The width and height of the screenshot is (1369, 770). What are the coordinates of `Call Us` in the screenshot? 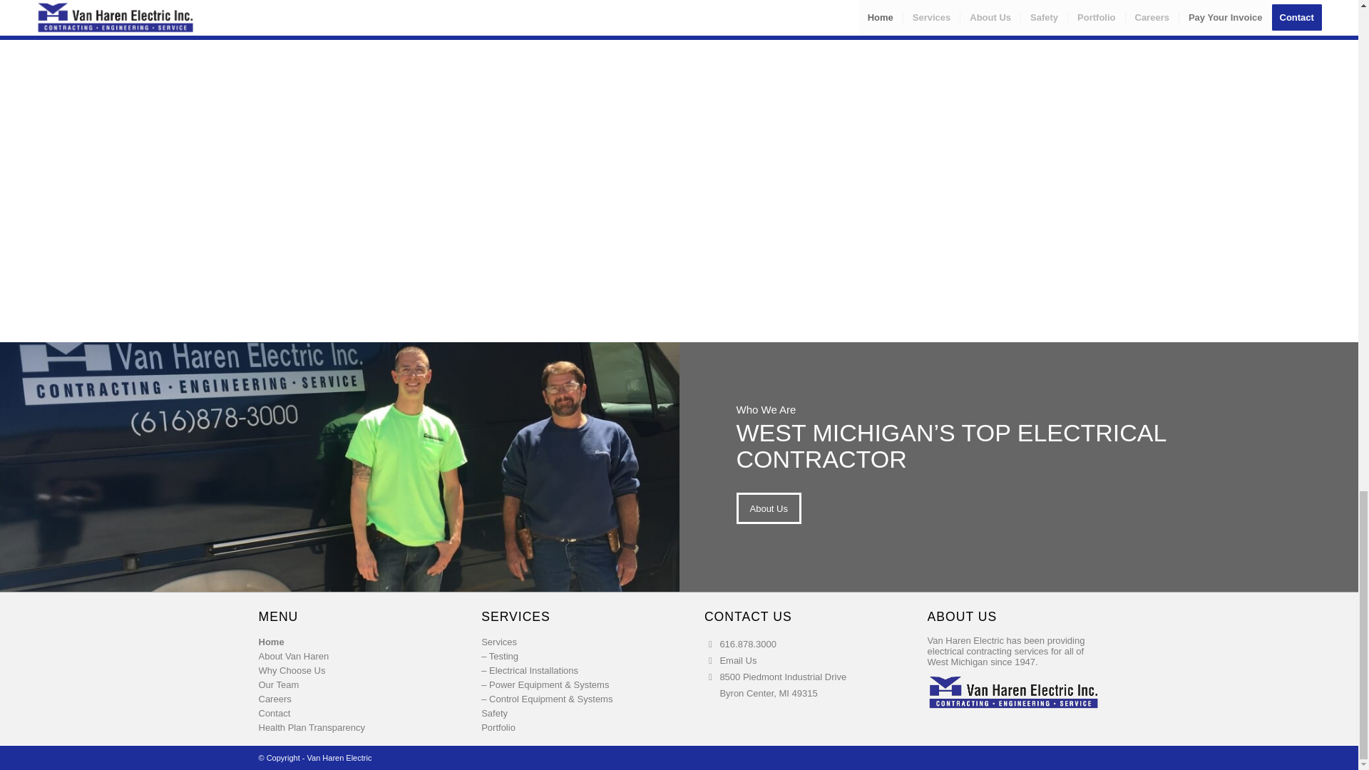 It's located at (747, 645).